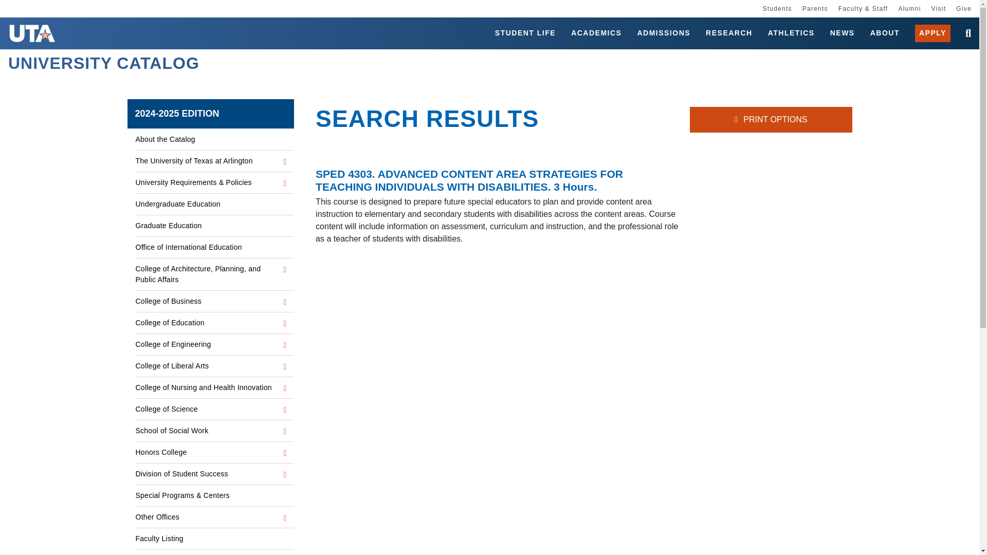 The height and width of the screenshot is (555, 987). Describe the element at coordinates (964, 33) in the screenshot. I see `open search bar` at that location.